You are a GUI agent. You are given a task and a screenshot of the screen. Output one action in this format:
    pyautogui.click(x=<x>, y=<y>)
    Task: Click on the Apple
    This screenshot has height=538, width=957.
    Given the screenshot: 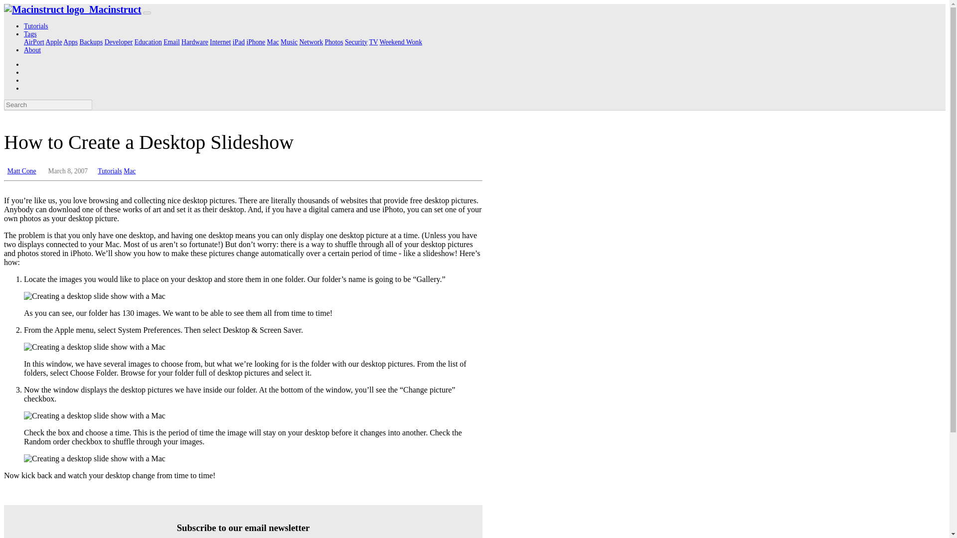 What is the action you would take?
    pyautogui.click(x=53, y=42)
    